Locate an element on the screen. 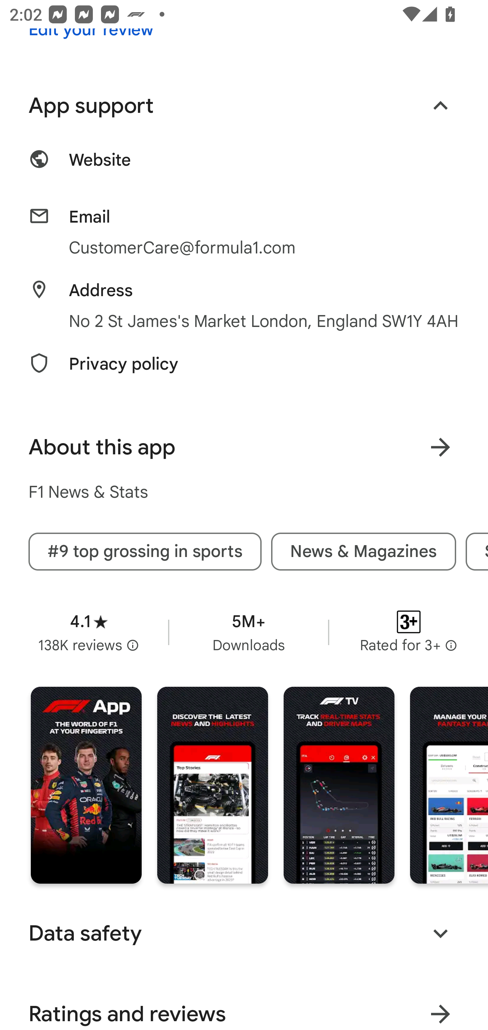 This screenshot has height=1030, width=488. Learn more About this app is located at coordinates (440, 447).